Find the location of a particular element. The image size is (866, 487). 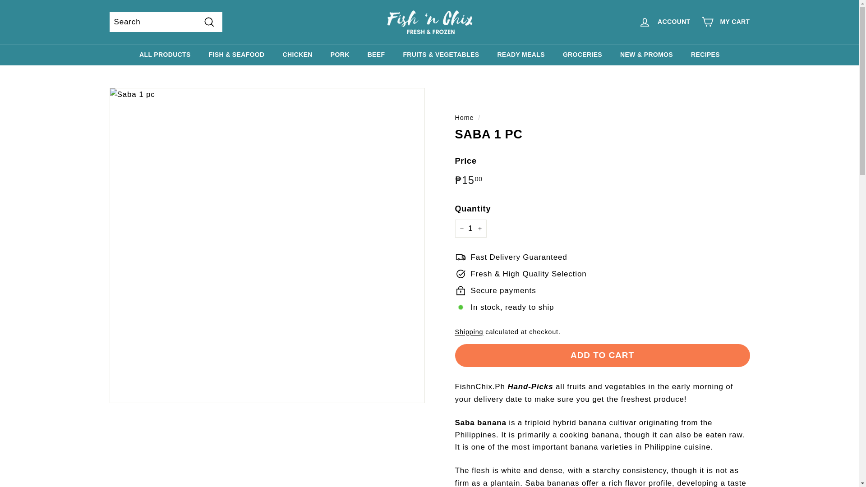

PORK is located at coordinates (340, 55).